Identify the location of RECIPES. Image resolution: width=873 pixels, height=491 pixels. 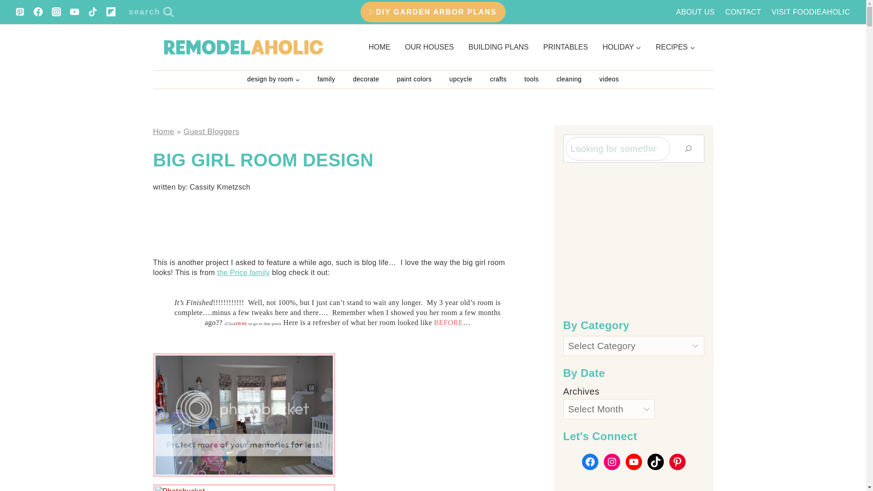
(675, 47).